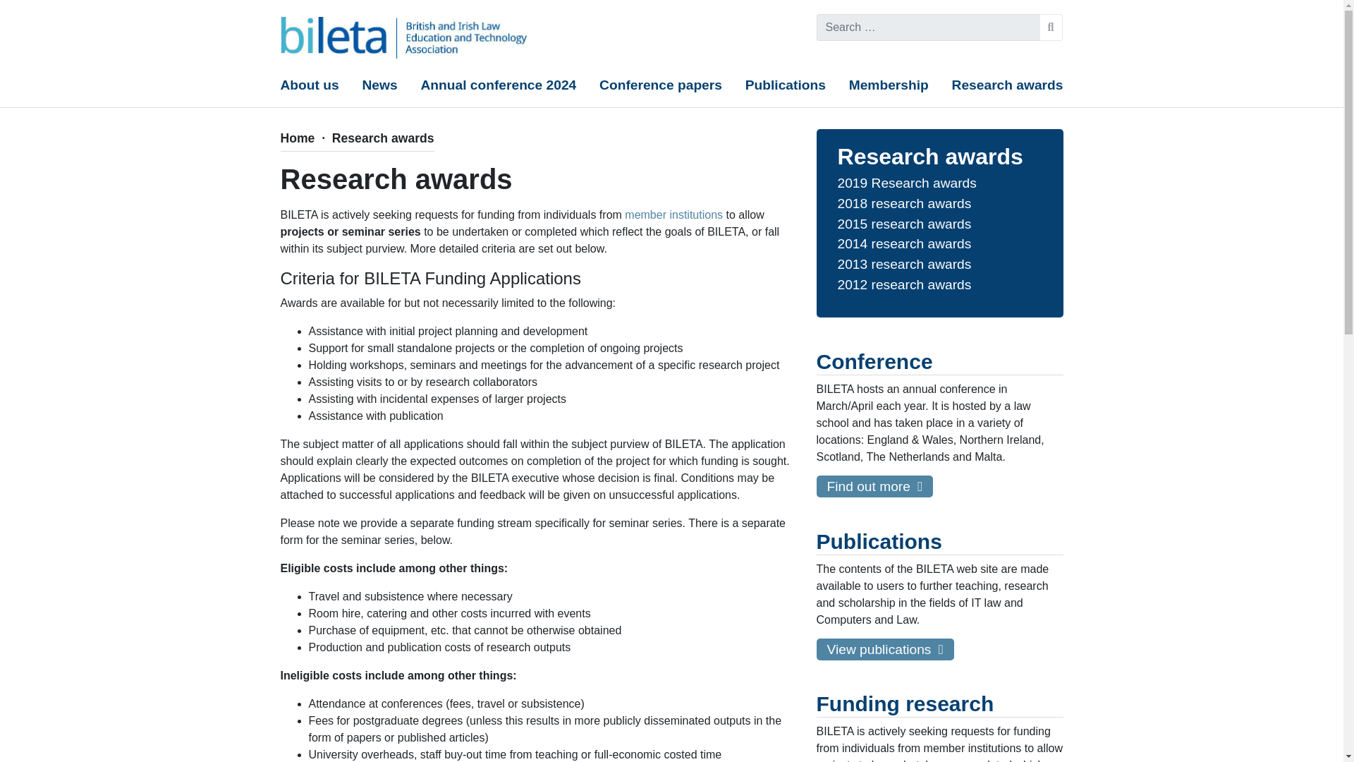 This screenshot has height=762, width=1354. Describe the element at coordinates (298, 138) in the screenshot. I see `Home` at that location.